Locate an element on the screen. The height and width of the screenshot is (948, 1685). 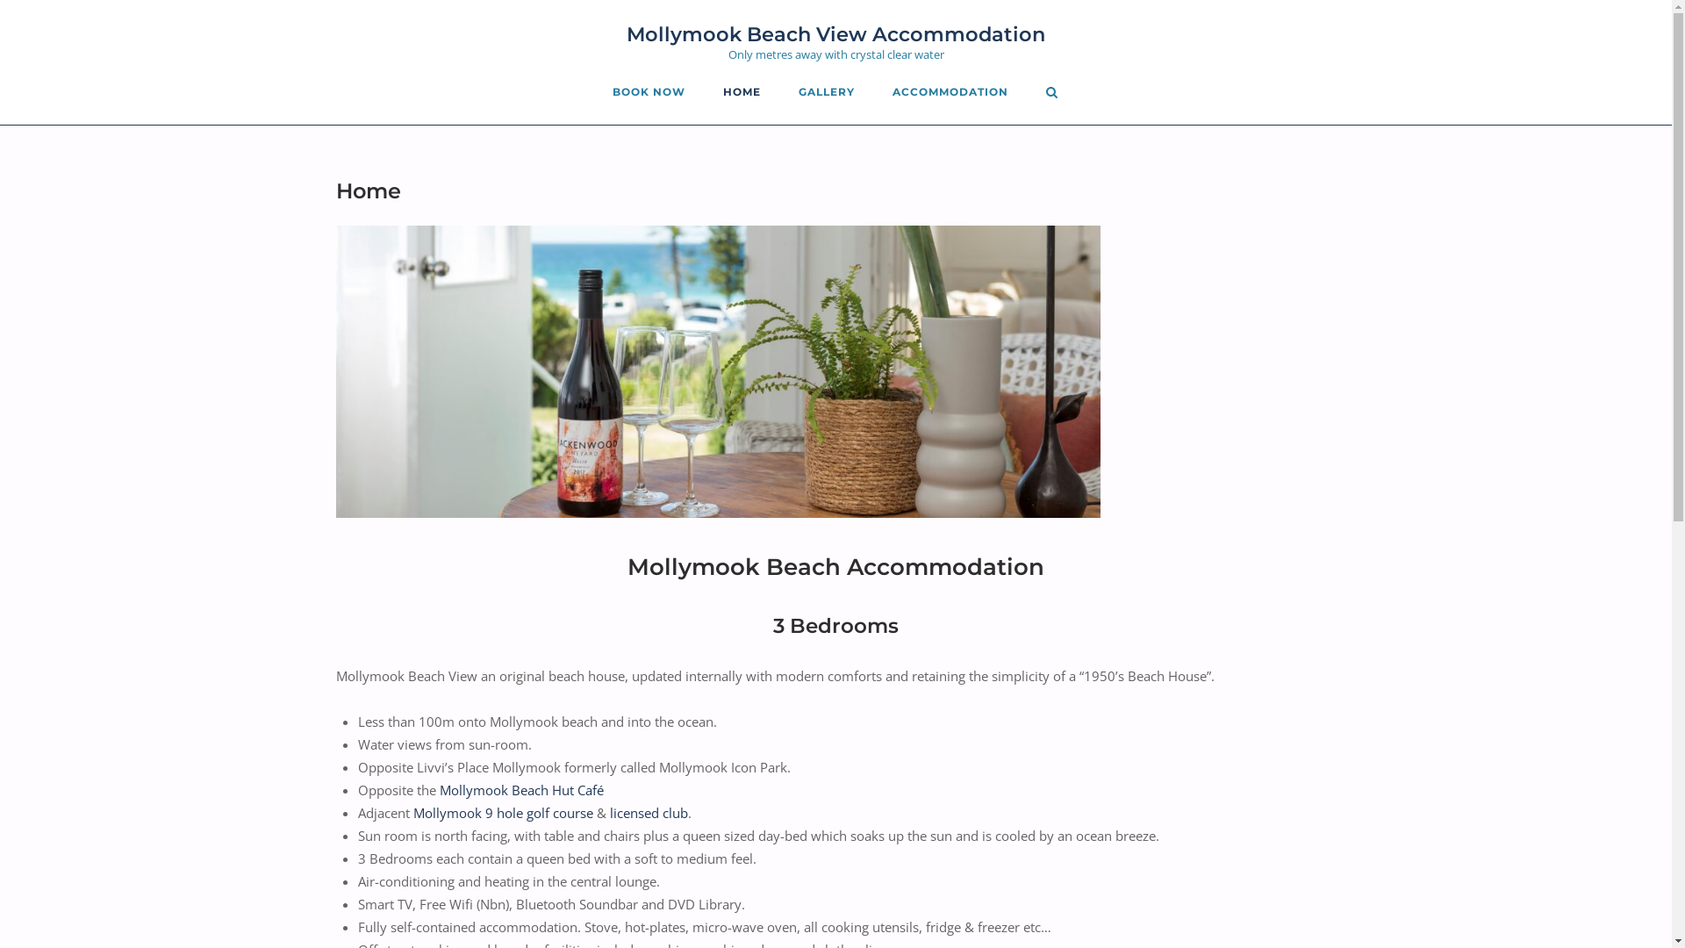
licensed club is located at coordinates (648, 813).